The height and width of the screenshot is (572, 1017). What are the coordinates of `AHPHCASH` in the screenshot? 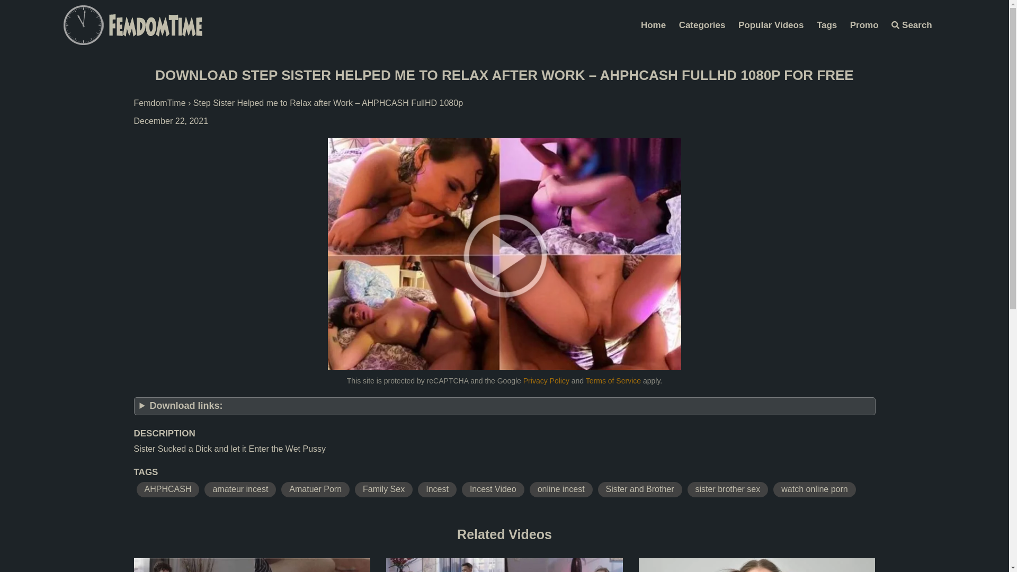 It's located at (168, 489).